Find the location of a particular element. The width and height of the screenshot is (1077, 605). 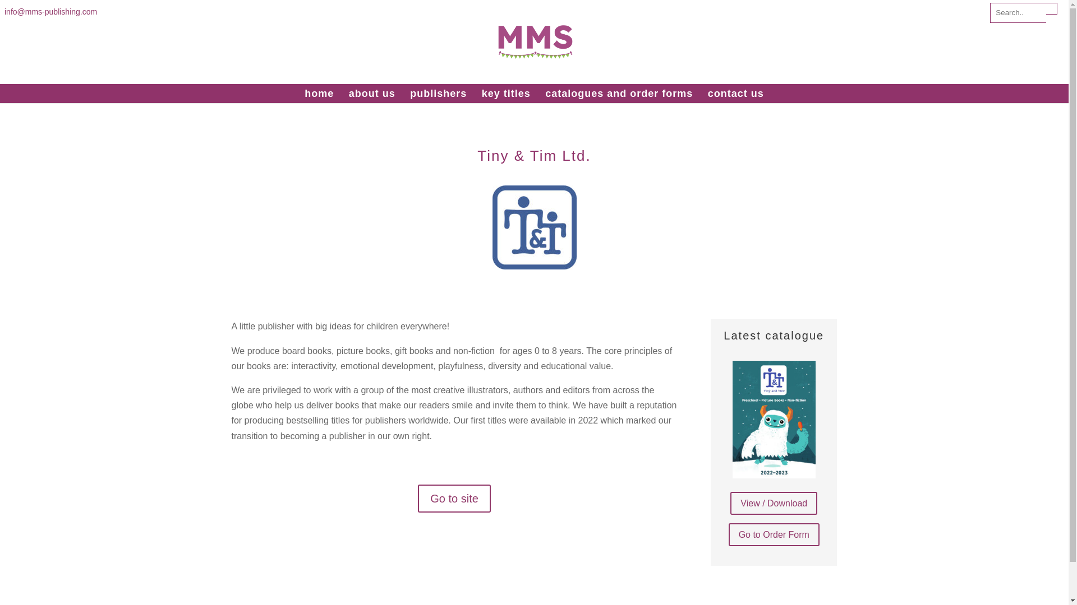

about us is located at coordinates (372, 93).